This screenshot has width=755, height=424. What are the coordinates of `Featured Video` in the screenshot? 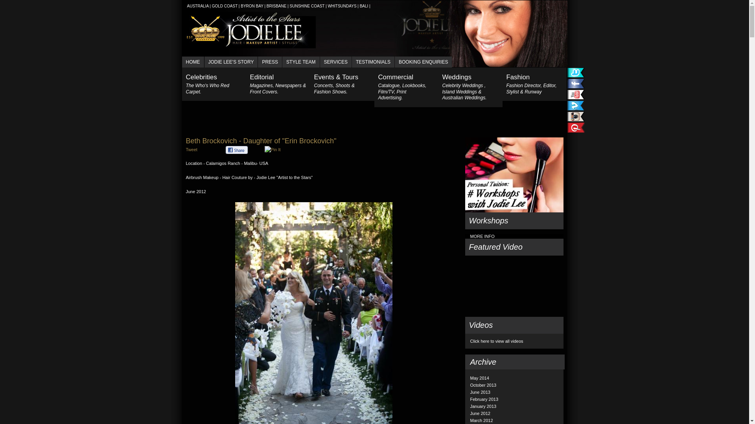 It's located at (514, 247).